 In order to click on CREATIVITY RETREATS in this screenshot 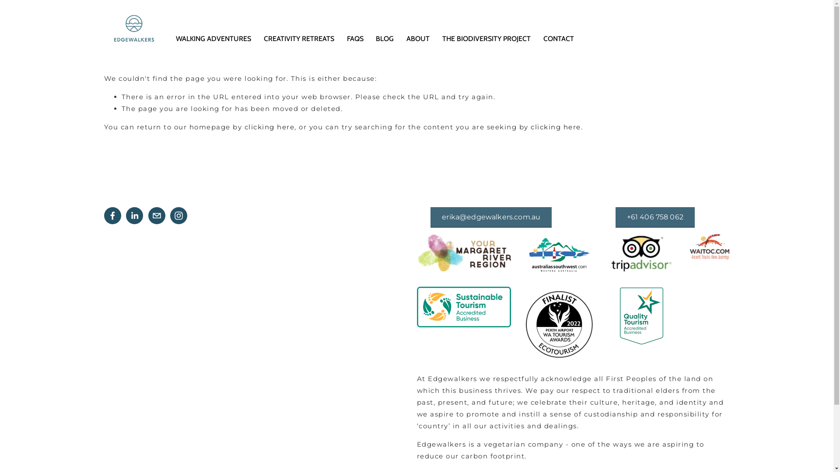, I will do `click(299, 38)`.